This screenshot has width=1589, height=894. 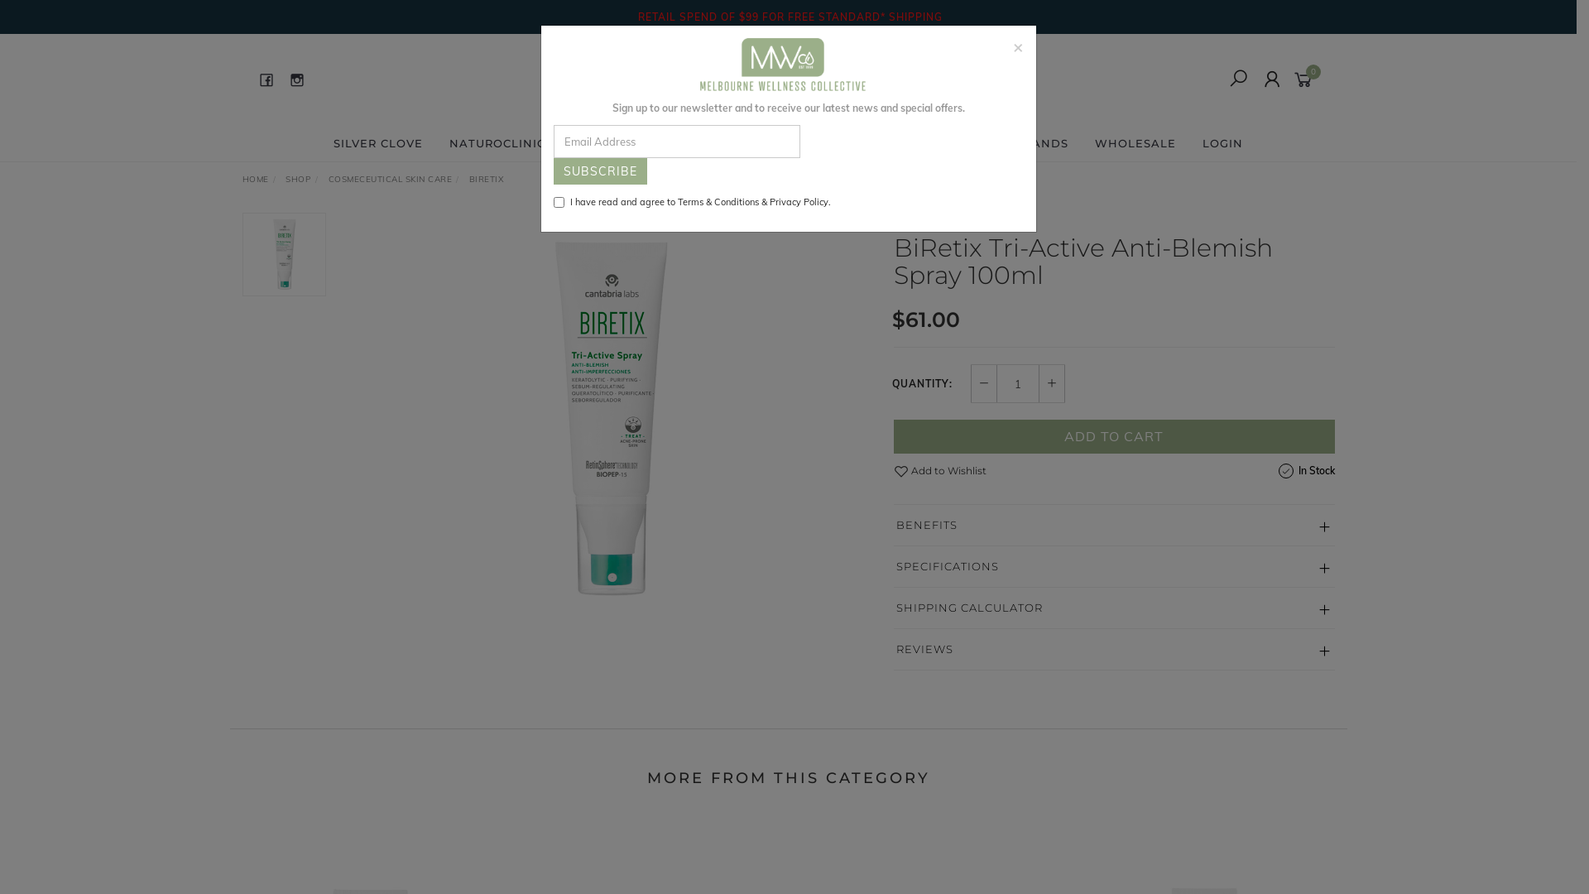 What do you see at coordinates (610, 420) in the screenshot?
I see `Large View` at bounding box center [610, 420].